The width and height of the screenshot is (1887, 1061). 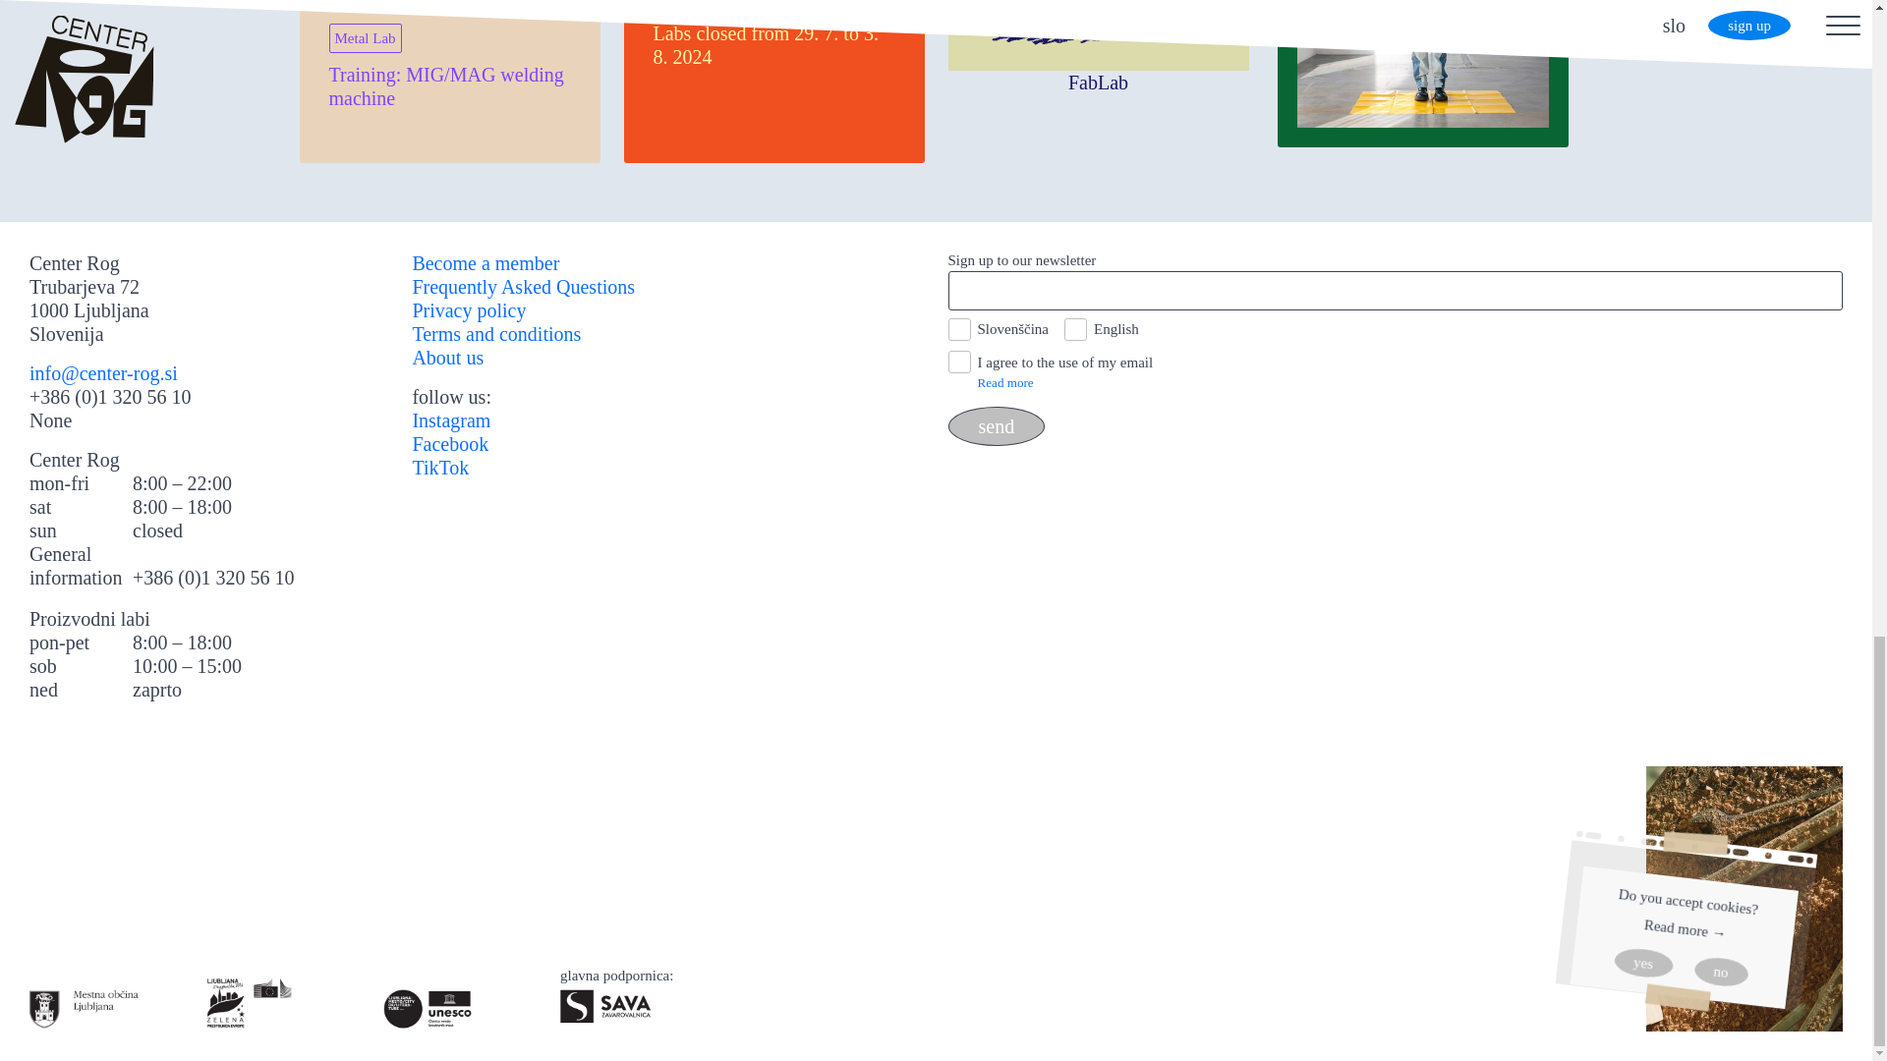 I want to click on Frequently Asked Questions, so click(x=523, y=287).